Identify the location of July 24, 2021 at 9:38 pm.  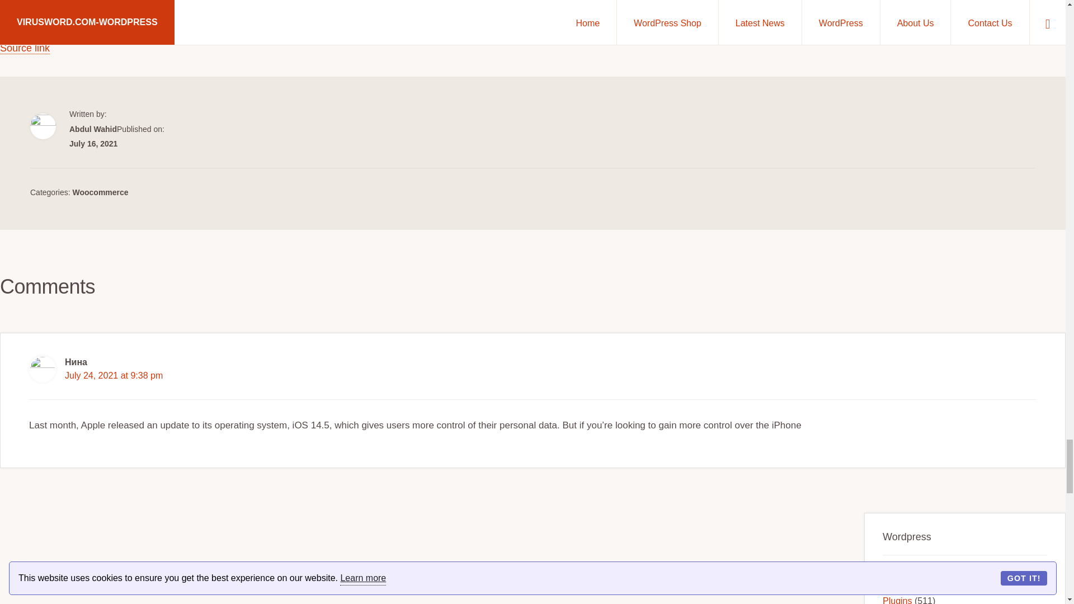
(114, 376).